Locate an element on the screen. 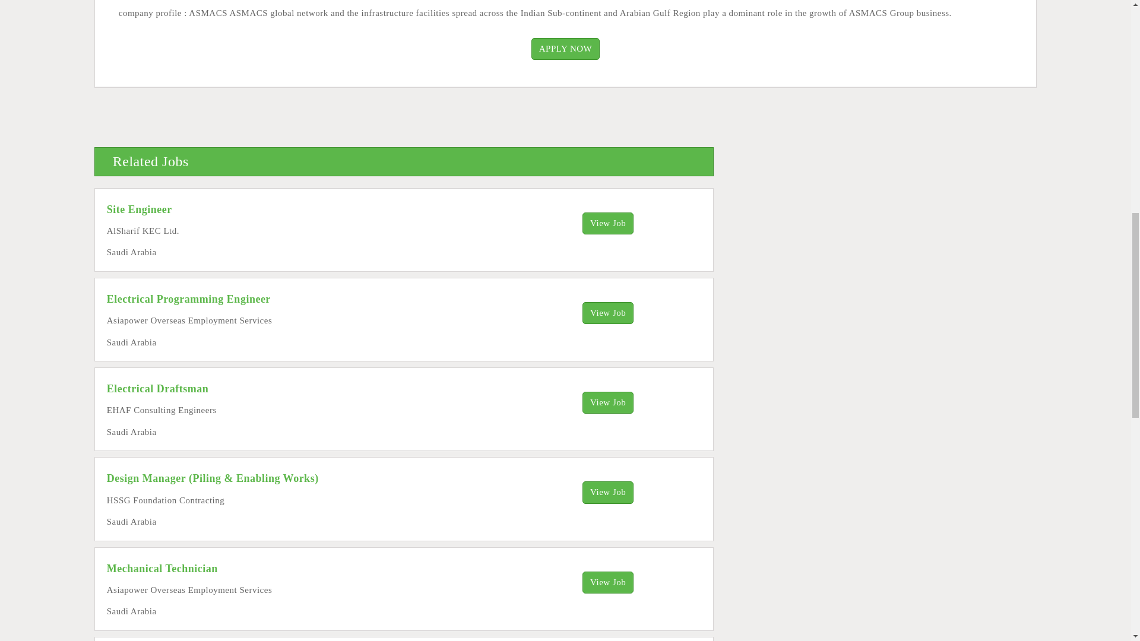 The width and height of the screenshot is (1140, 641). View Job is located at coordinates (608, 582).